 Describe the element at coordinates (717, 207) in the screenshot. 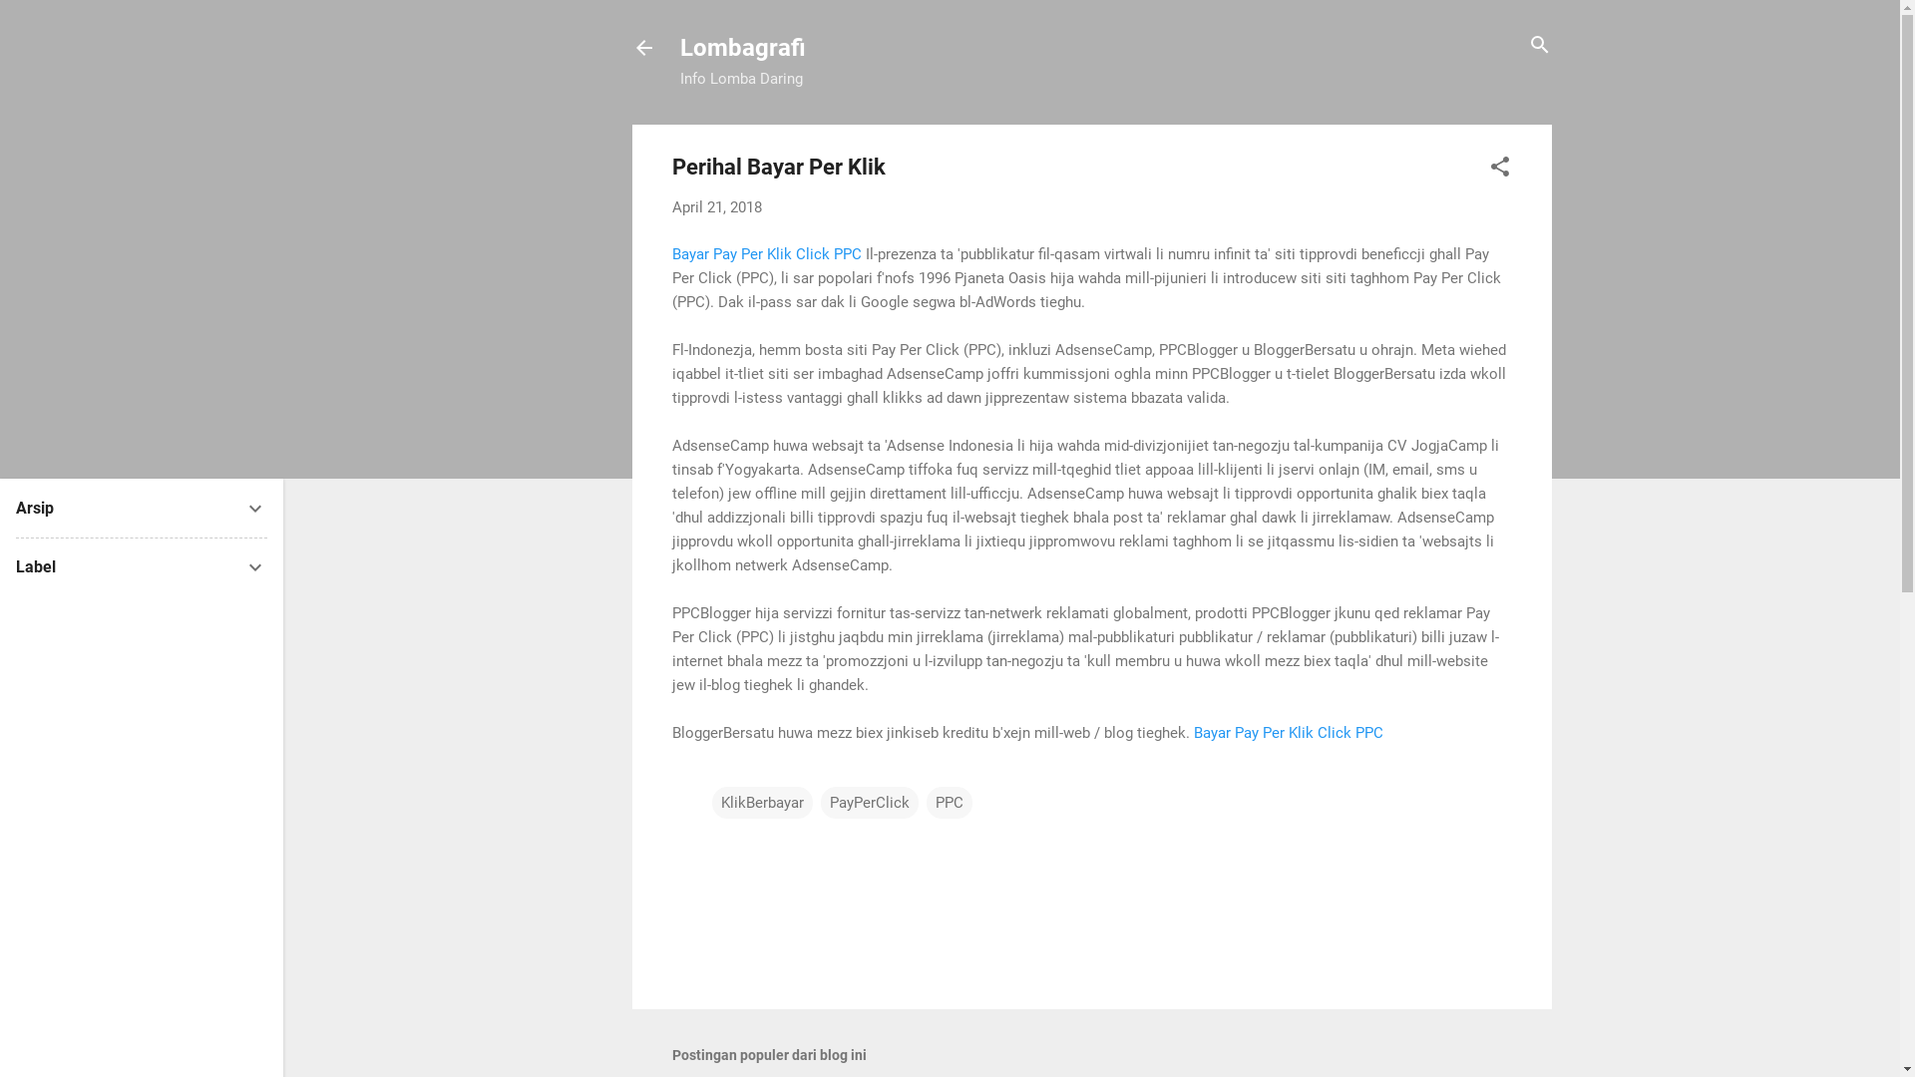

I see `April 21, 2018` at that location.